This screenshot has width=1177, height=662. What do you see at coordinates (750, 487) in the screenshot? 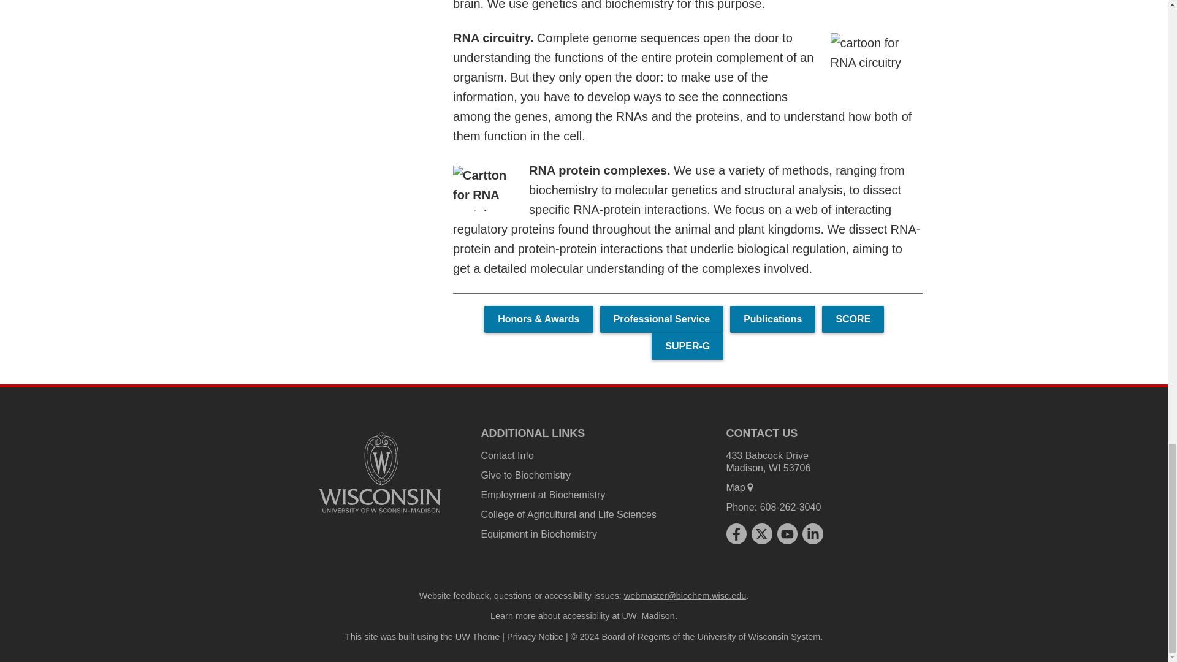
I see `map marker` at bounding box center [750, 487].